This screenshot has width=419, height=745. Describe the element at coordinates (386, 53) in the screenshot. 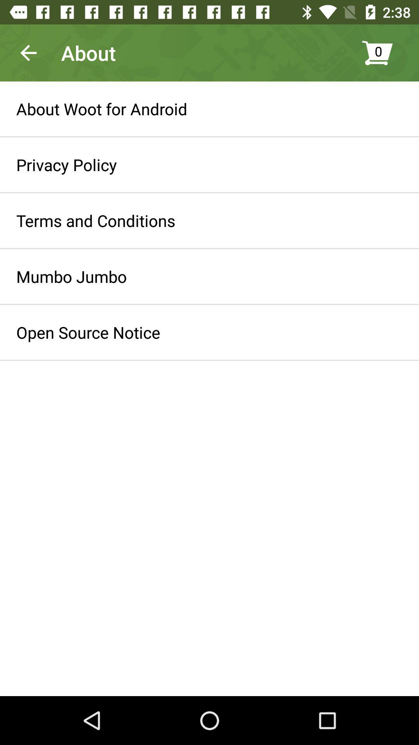

I see `swipe to 0 item` at that location.